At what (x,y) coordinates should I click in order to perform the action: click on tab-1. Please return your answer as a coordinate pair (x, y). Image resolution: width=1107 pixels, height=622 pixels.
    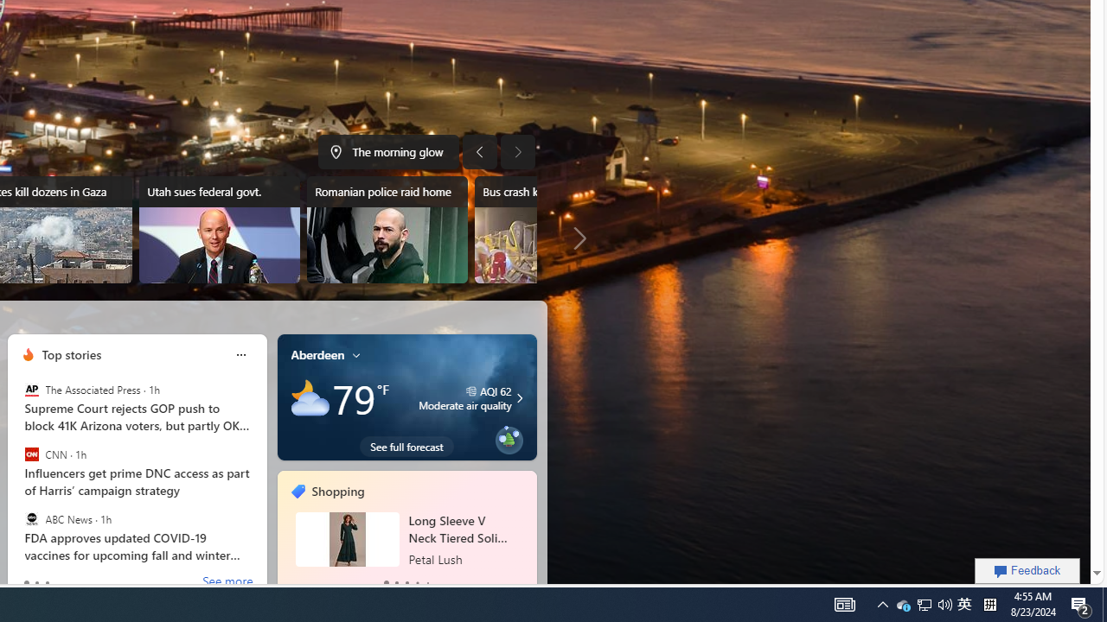
    Looking at the image, I should click on (396, 582).